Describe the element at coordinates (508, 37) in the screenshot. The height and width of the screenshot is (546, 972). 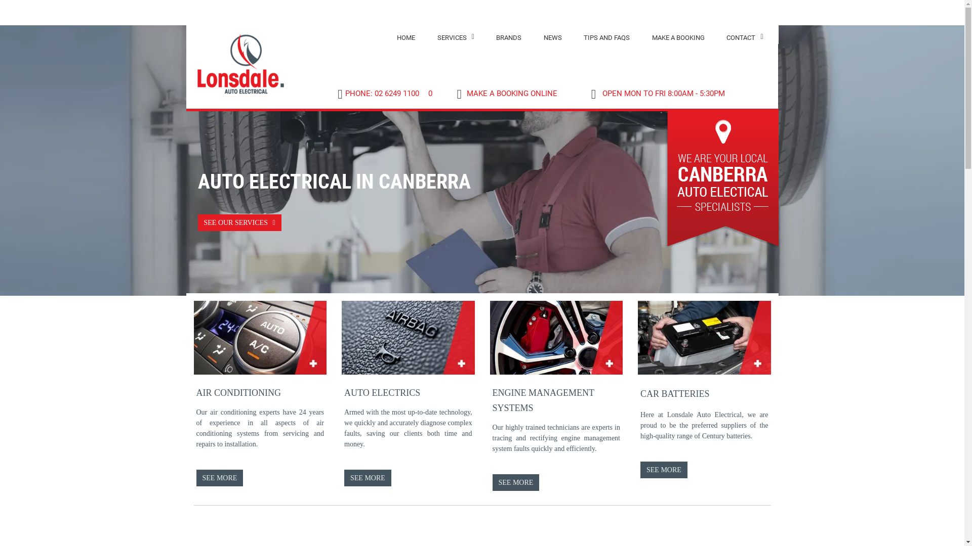
I see `BRANDS` at that location.